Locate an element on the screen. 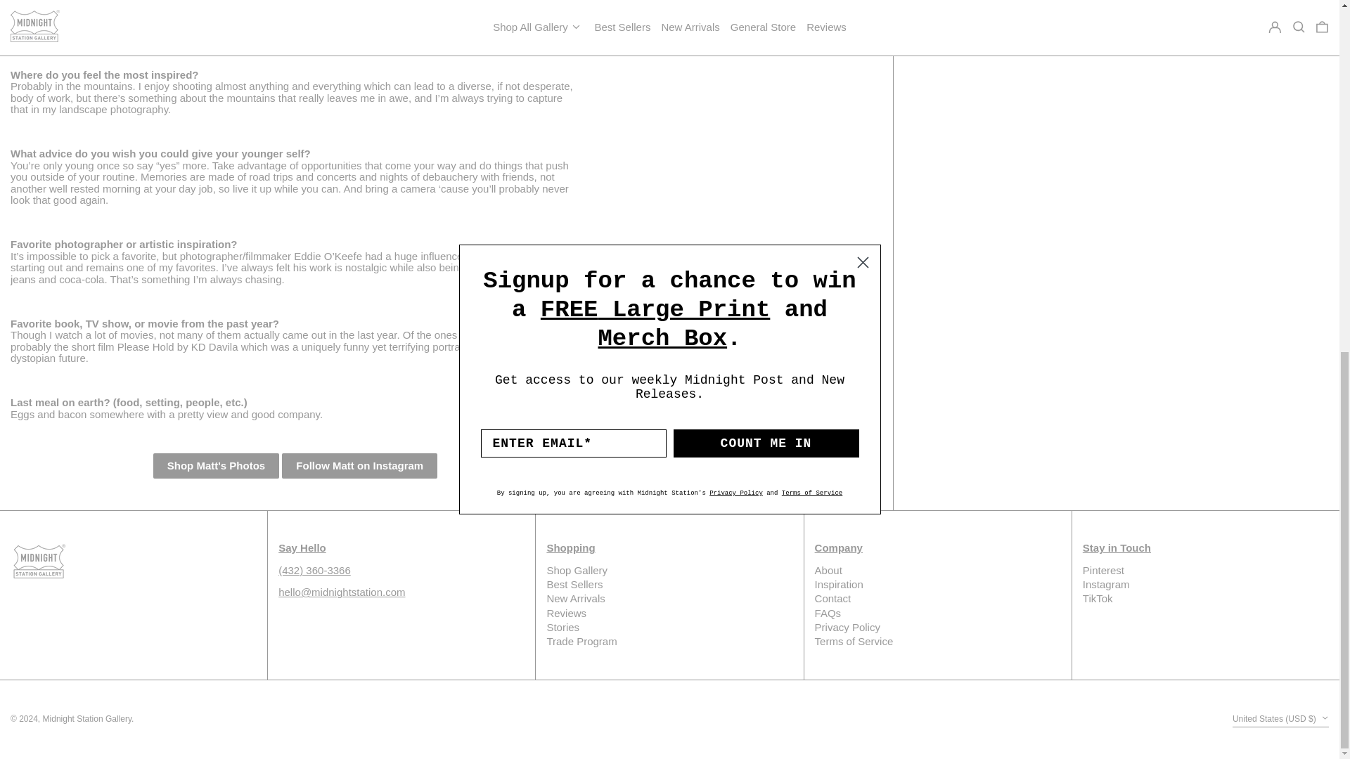  tel:4323603366 is located at coordinates (314, 570).